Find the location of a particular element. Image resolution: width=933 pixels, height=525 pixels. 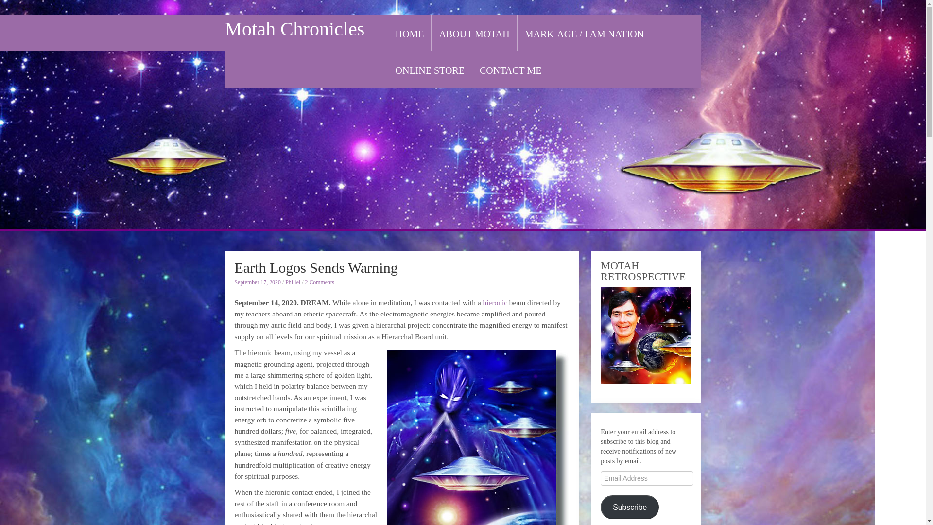

CONTACT ME is located at coordinates (510, 70).